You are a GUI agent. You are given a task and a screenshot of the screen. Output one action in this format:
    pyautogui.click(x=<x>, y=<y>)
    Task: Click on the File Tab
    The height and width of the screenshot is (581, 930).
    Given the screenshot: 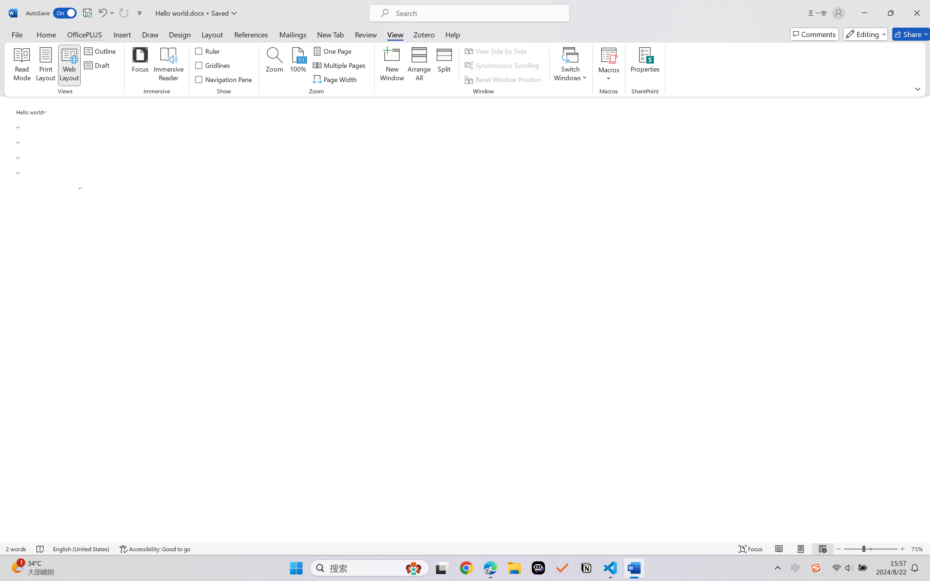 What is the action you would take?
    pyautogui.click(x=17, y=34)
    